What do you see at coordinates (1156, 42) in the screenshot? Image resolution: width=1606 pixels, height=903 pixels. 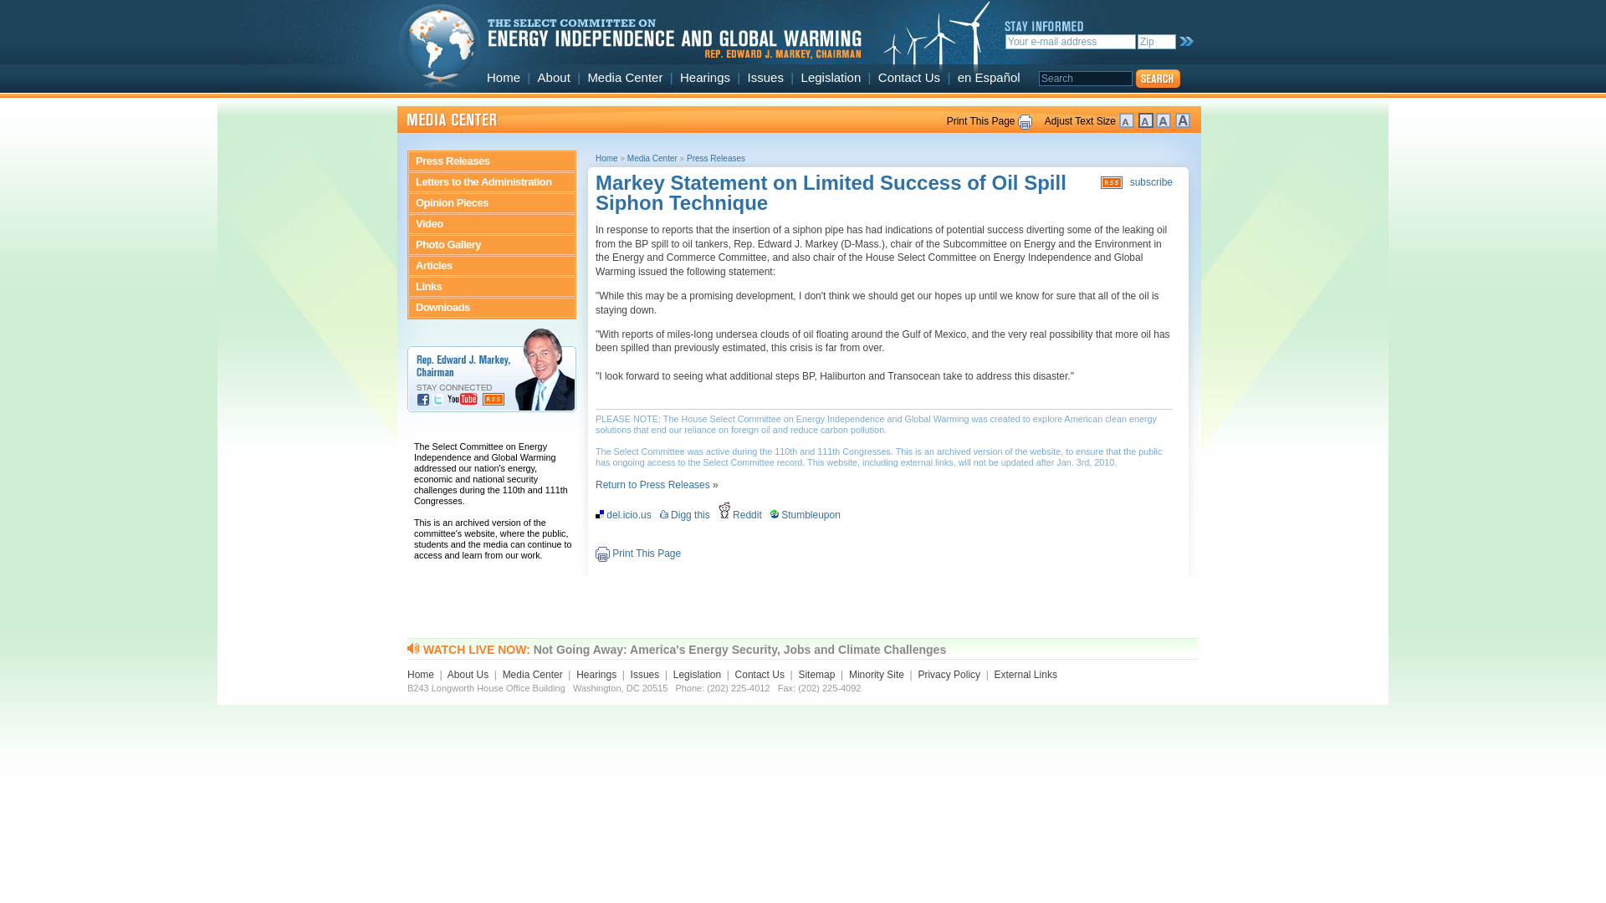 I see `Zip` at bounding box center [1156, 42].